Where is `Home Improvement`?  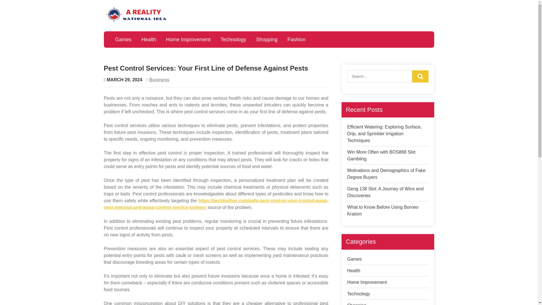 Home Improvement is located at coordinates (188, 40).